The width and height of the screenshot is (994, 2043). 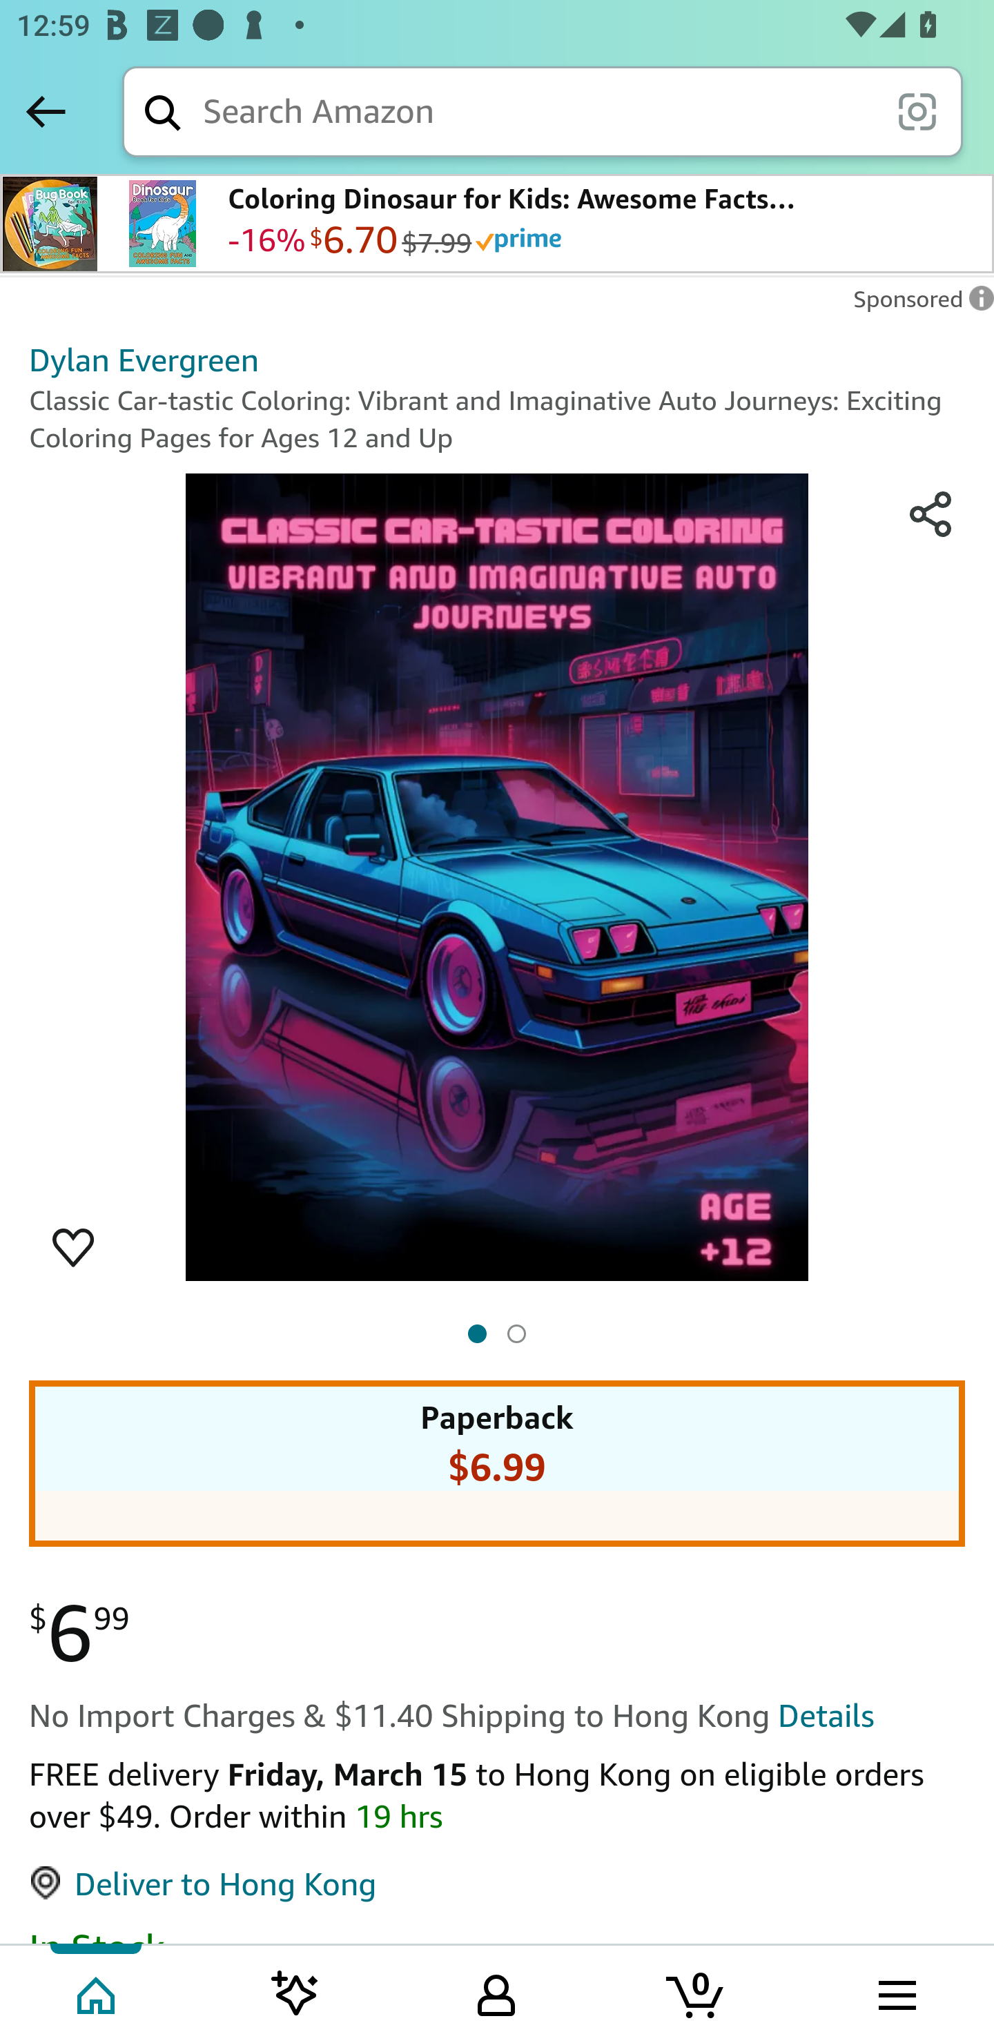 What do you see at coordinates (696, 1993) in the screenshot?
I see `Cart 0 item Tab 4 of 5 0` at bounding box center [696, 1993].